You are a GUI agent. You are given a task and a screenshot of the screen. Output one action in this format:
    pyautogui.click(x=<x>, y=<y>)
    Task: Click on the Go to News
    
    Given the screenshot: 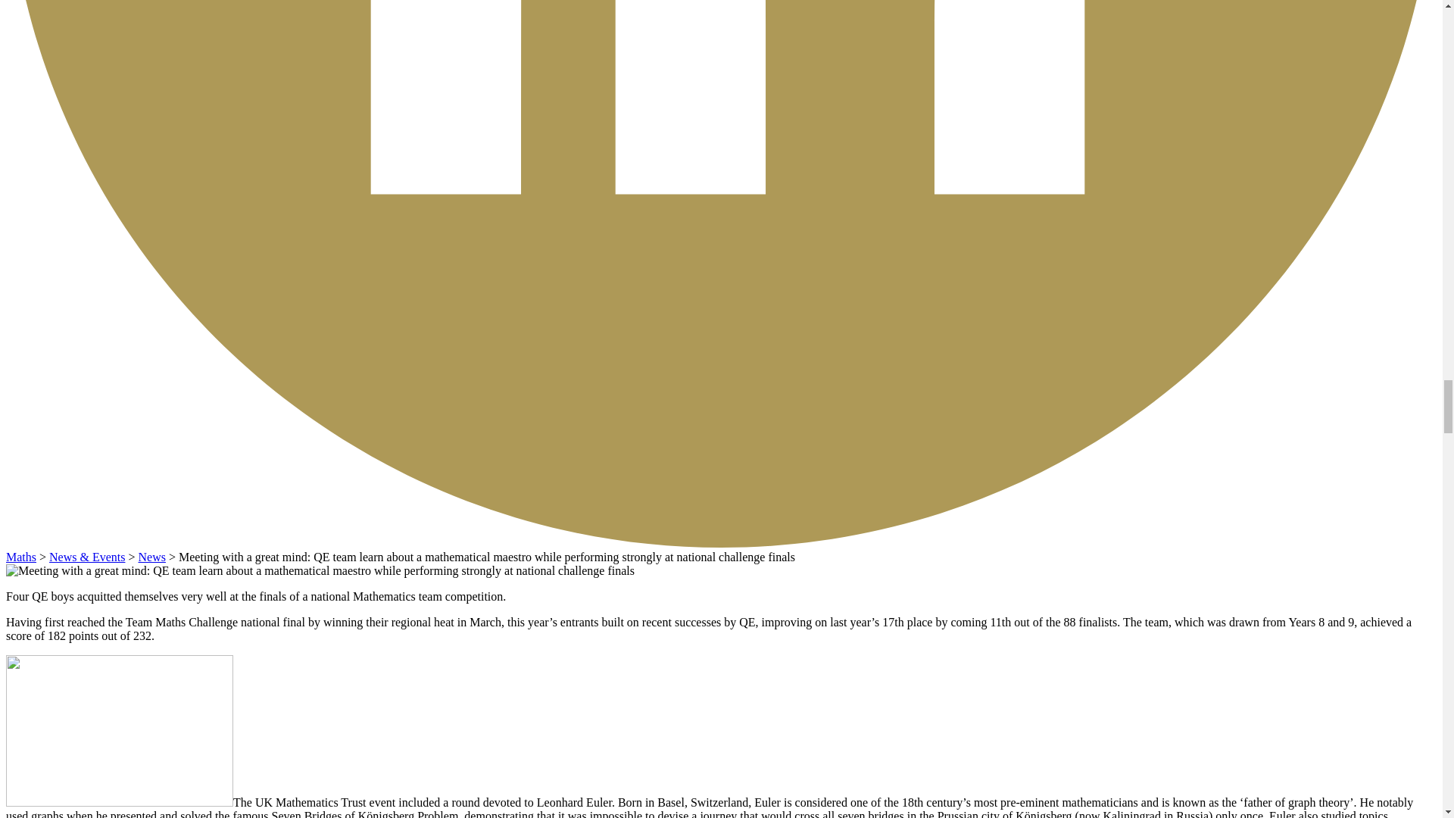 What is the action you would take?
    pyautogui.click(x=87, y=557)
    